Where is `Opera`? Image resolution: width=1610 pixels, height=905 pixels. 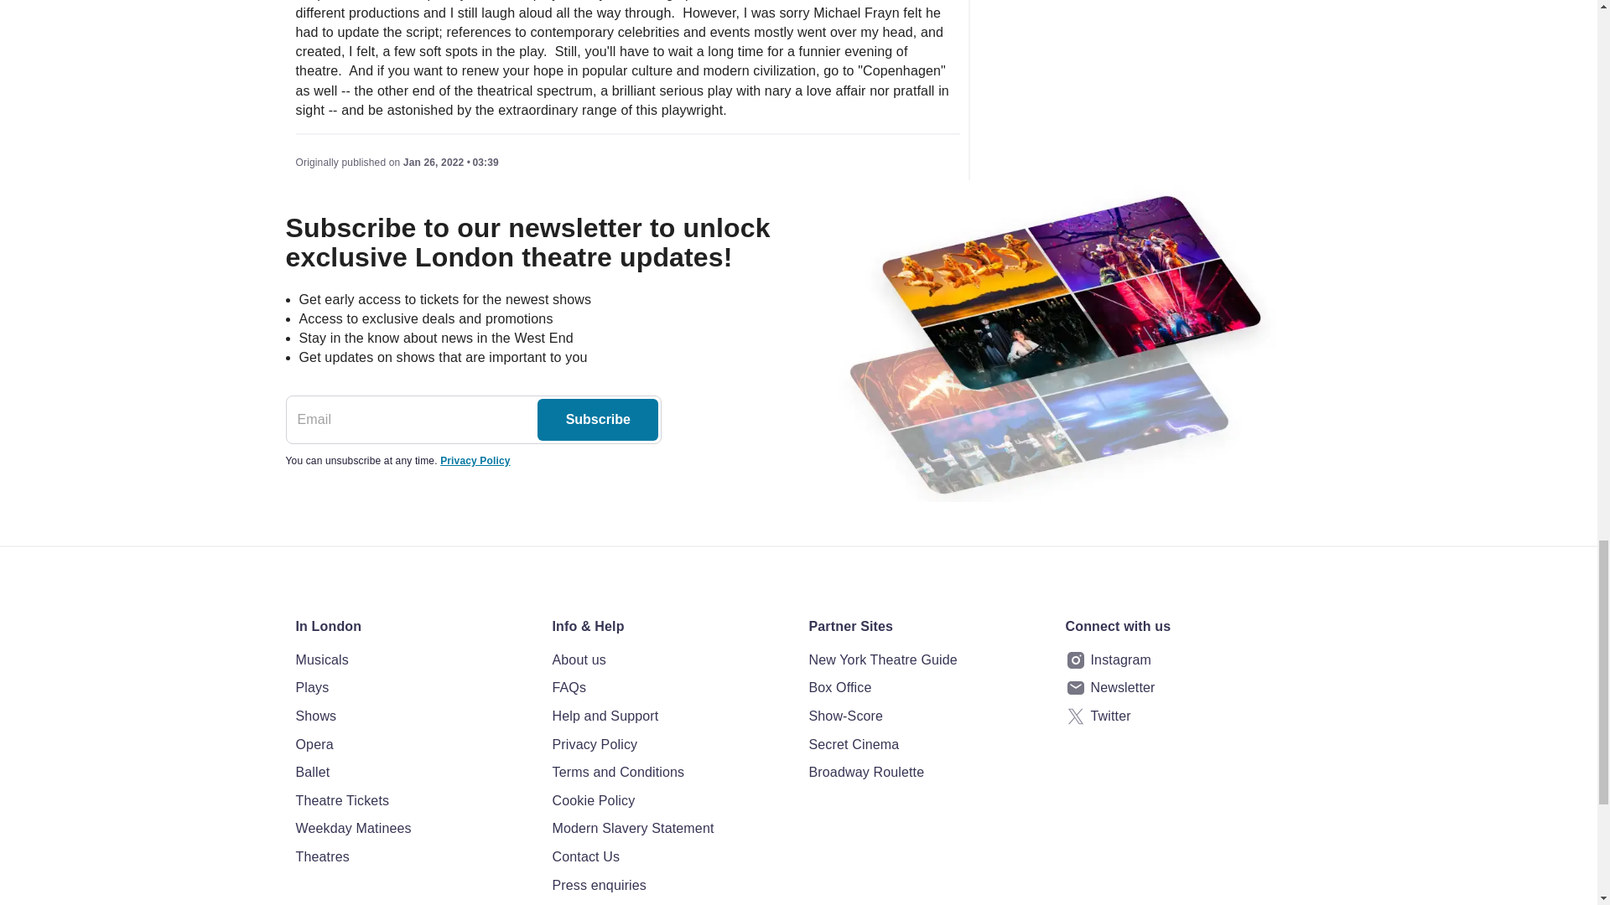 Opera is located at coordinates (413, 744).